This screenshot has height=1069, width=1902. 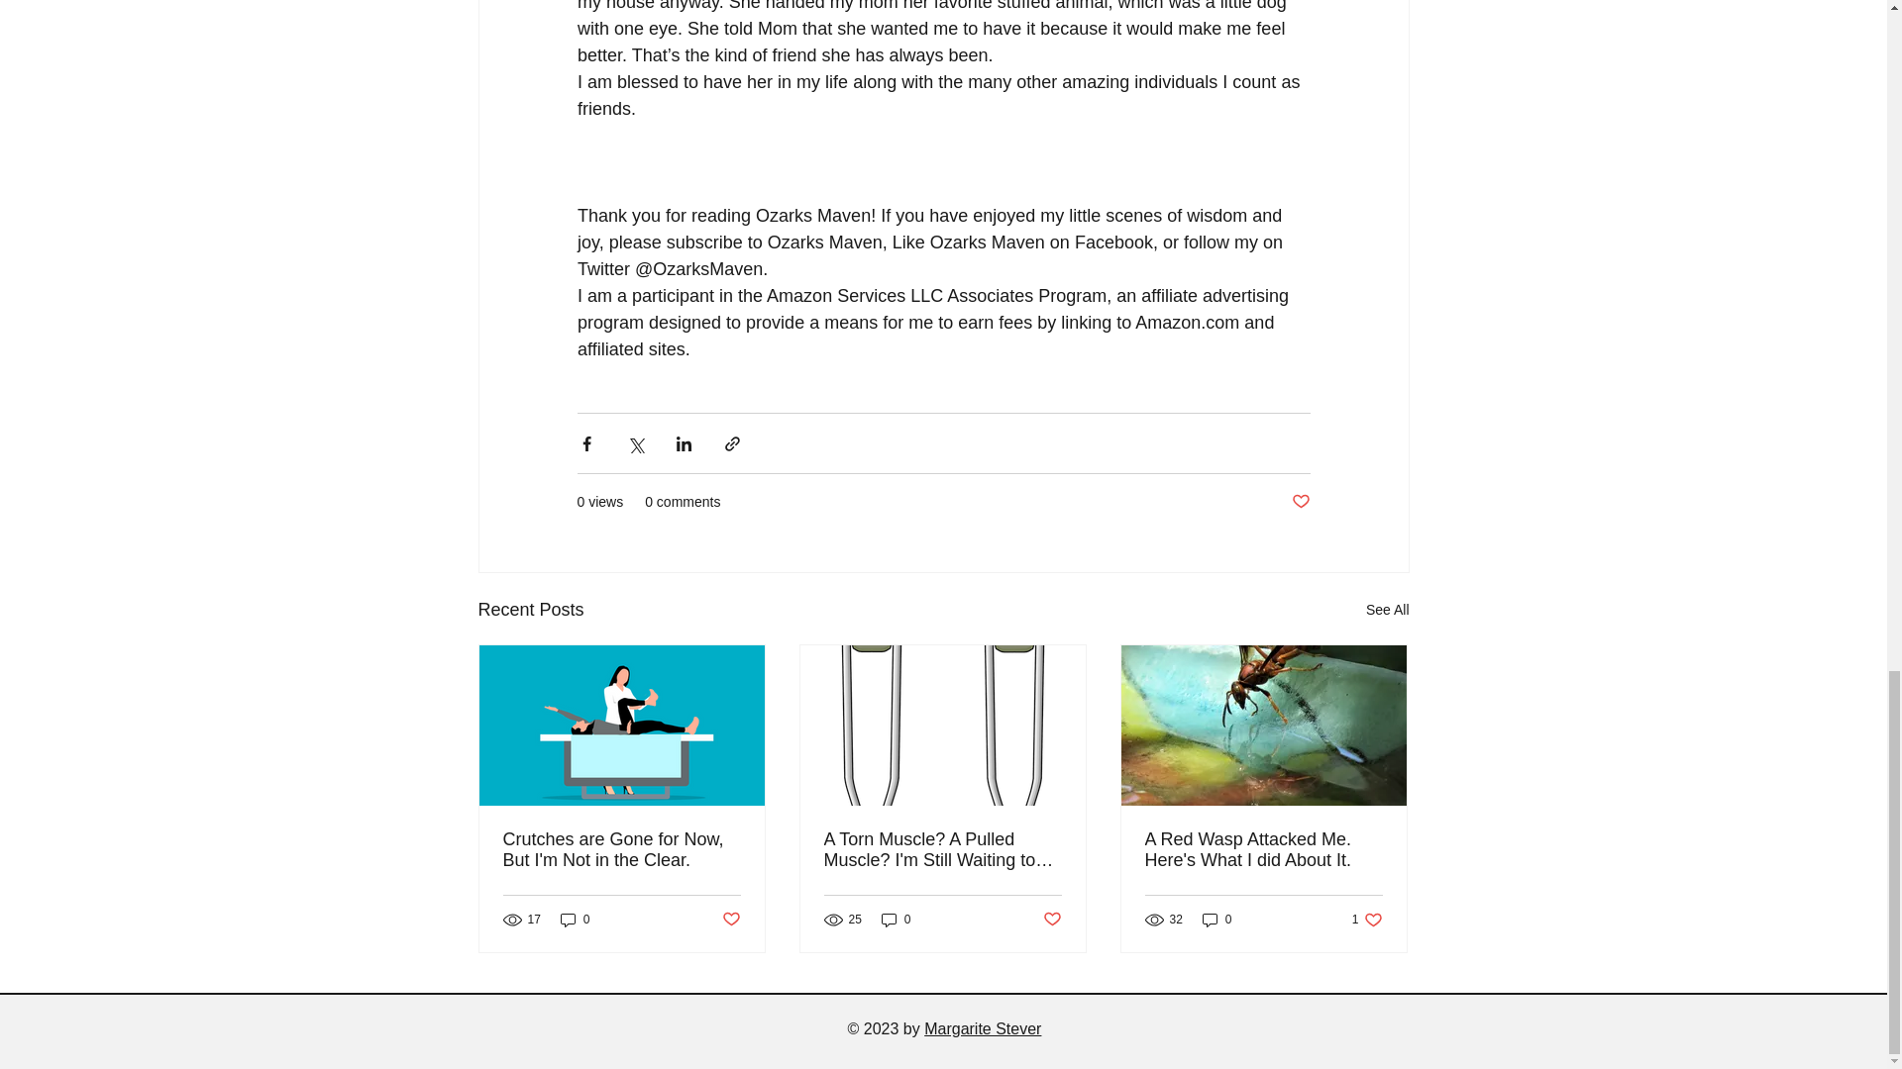 What do you see at coordinates (1367, 919) in the screenshot?
I see `A Red Wasp Attacked Me. Here's What I did About It.` at bounding box center [1367, 919].